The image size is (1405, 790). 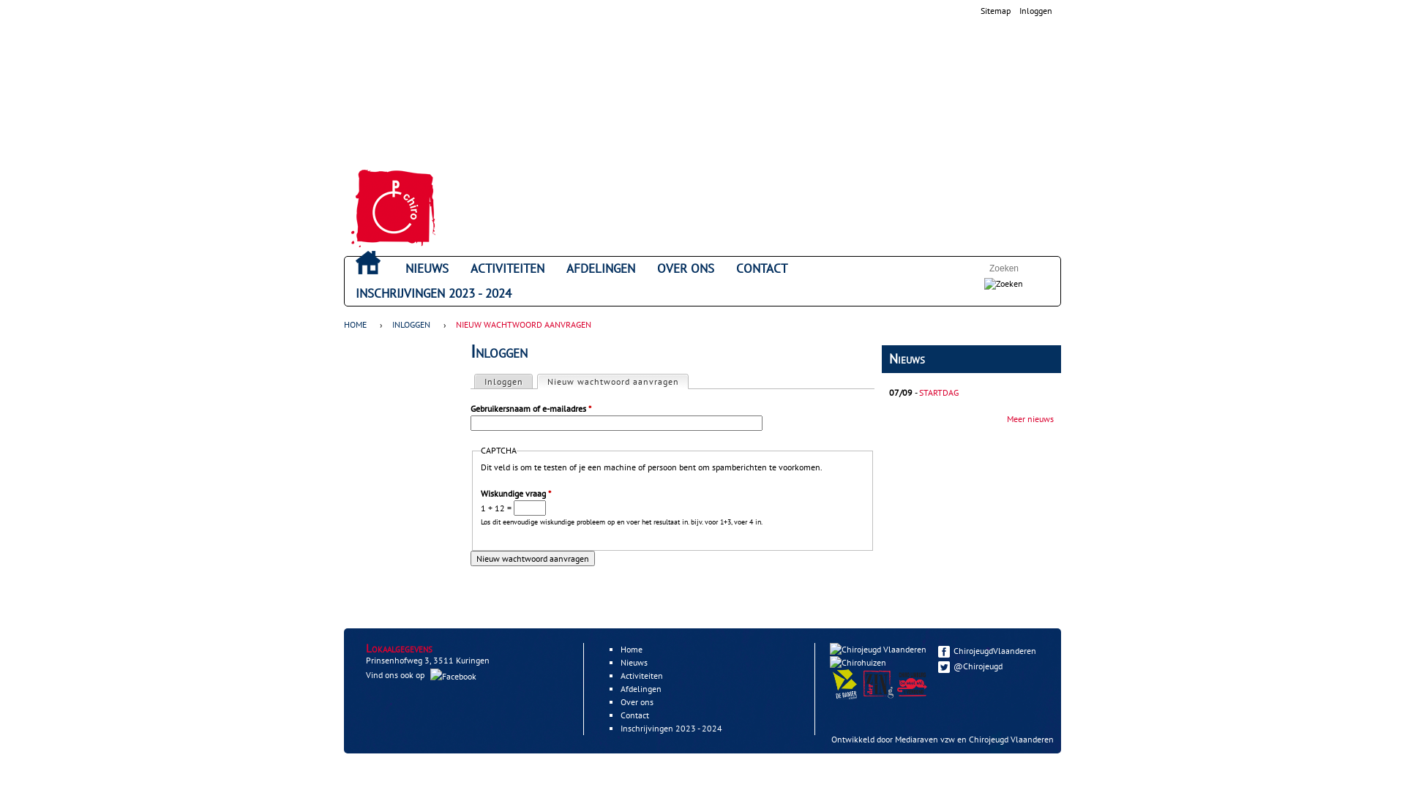 What do you see at coordinates (634, 663) in the screenshot?
I see `Nieuws` at bounding box center [634, 663].